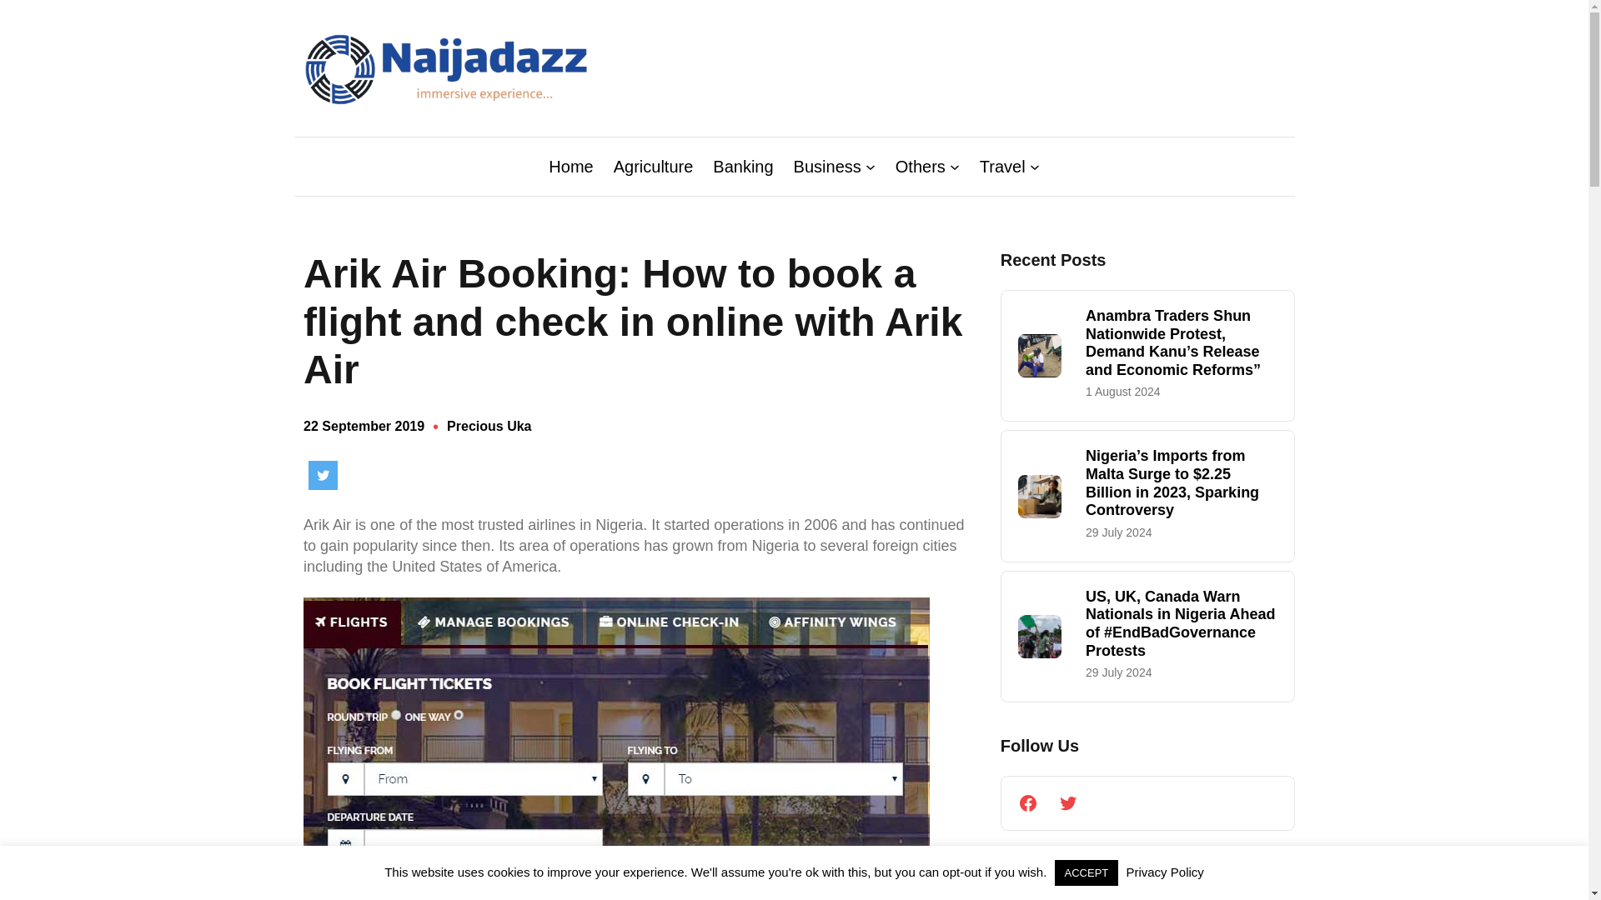 Image resolution: width=1601 pixels, height=900 pixels. Describe the element at coordinates (921, 166) in the screenshot. I see `Others` at that location.